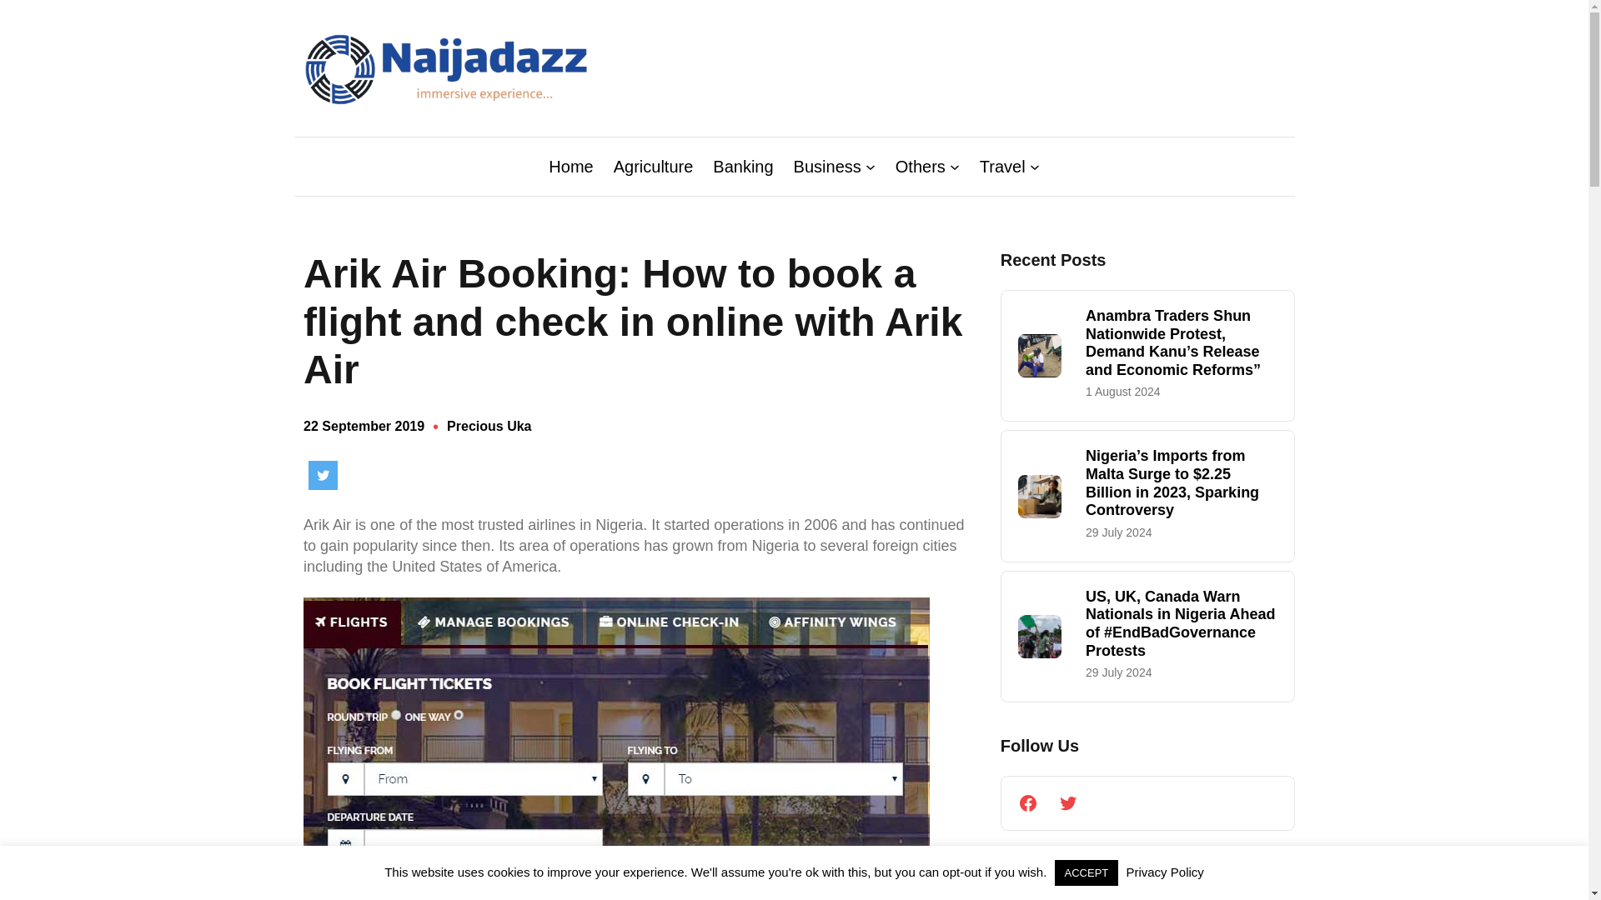 Image resolution: width=1601 pixels, height=900 pixels. Describe the element at coordinates (921, 166) in the screenshot. I see `Others` at that location.